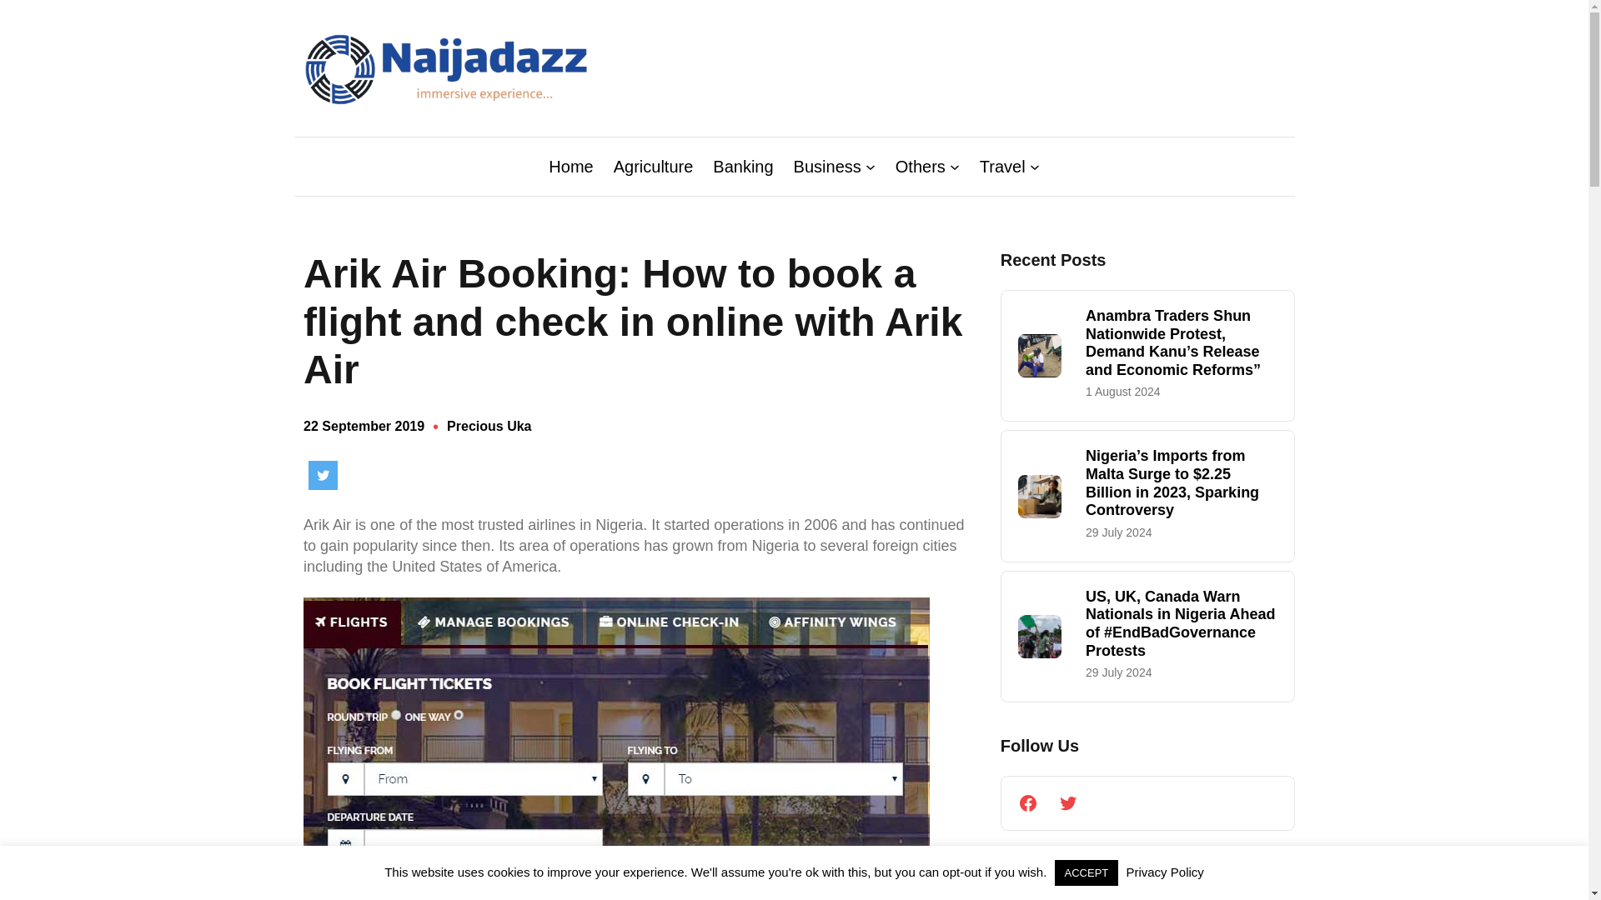 Image resolution: width=1601 pixels, height=900 pixels. Describe the element at coordinates (921, 166) in the screenshot. I see `Others` at that location.